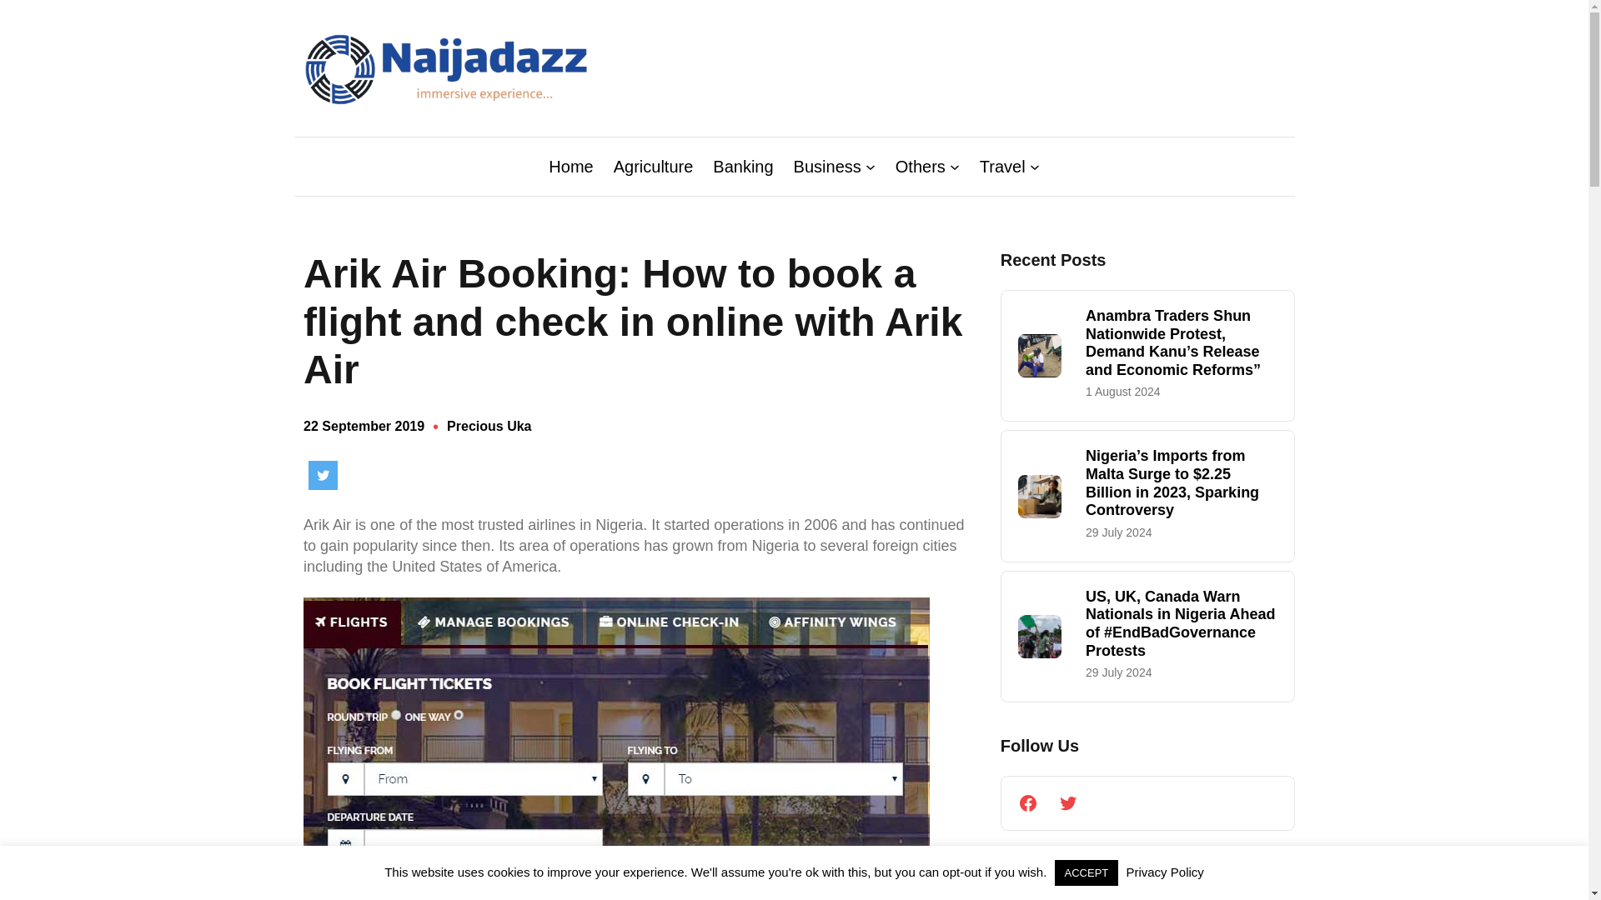 Image resolution: width=1601 pixels, height=900 pixels. Describe the element at coordinates (921, 166) in the screenshot. I see `Others` at that location.